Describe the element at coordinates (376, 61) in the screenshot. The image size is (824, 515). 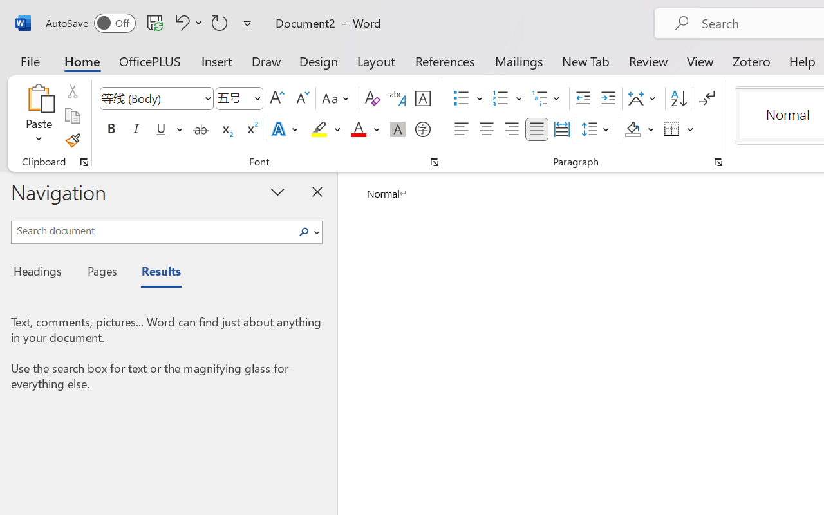
I see `Layout` at that location.